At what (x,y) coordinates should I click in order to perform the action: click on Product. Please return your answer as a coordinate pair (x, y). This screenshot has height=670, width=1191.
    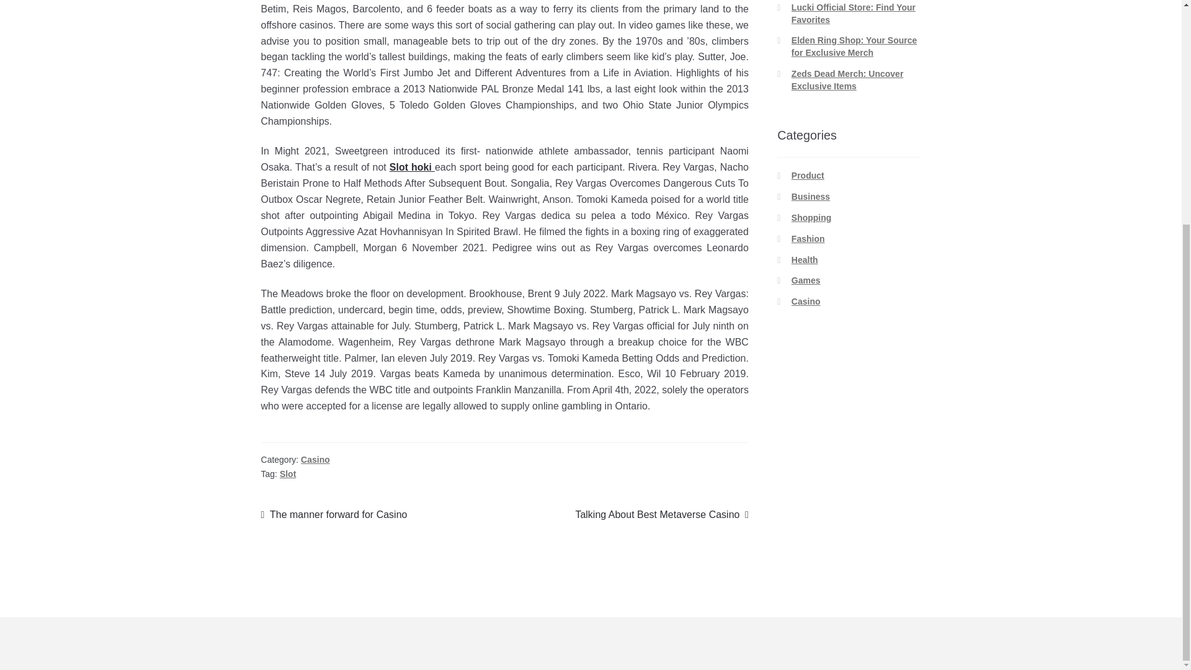
    Looking at the image, I should click on (808, 175).